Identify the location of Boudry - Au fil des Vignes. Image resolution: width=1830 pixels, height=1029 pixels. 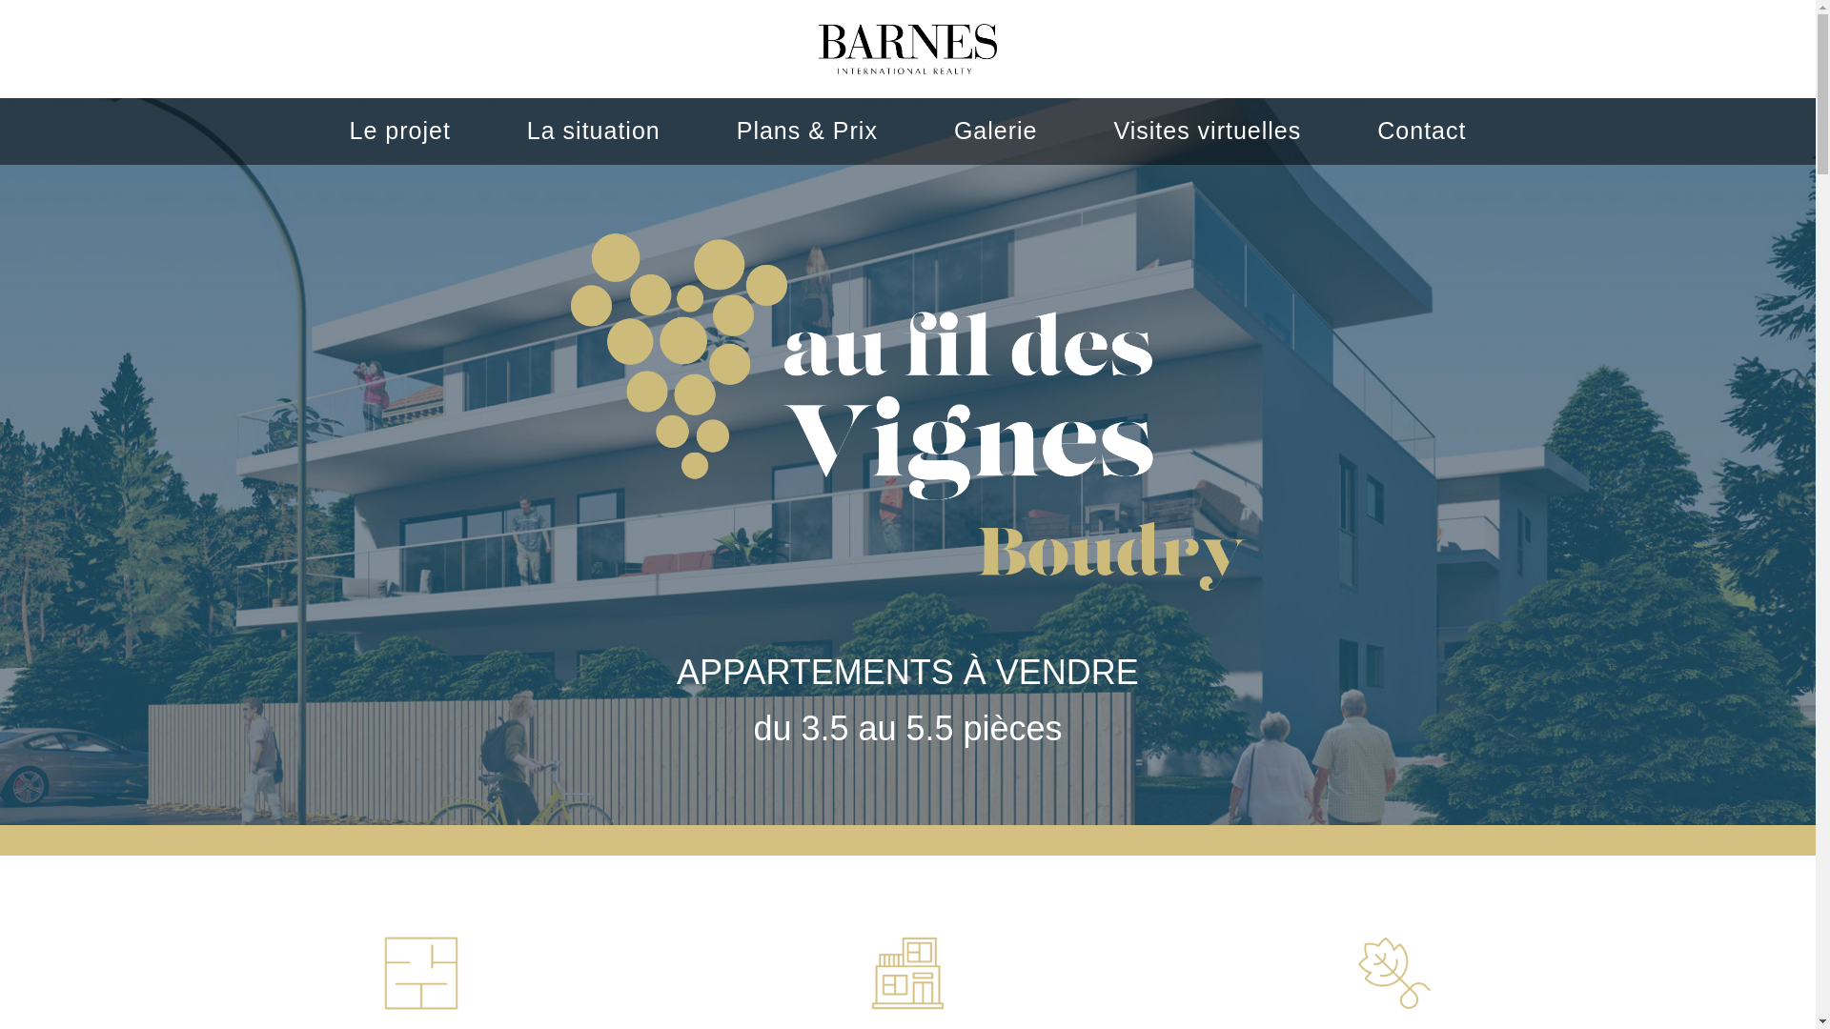
(907, 49).